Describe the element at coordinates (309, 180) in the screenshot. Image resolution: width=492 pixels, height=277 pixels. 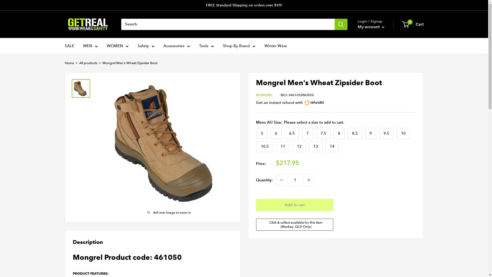
I see `Increase quantity by 1` at that location.